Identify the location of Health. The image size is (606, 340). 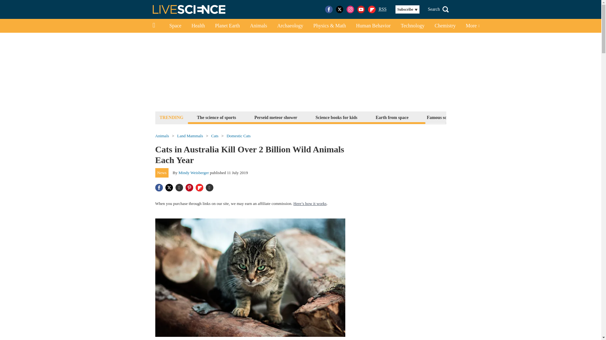
(198, 26).